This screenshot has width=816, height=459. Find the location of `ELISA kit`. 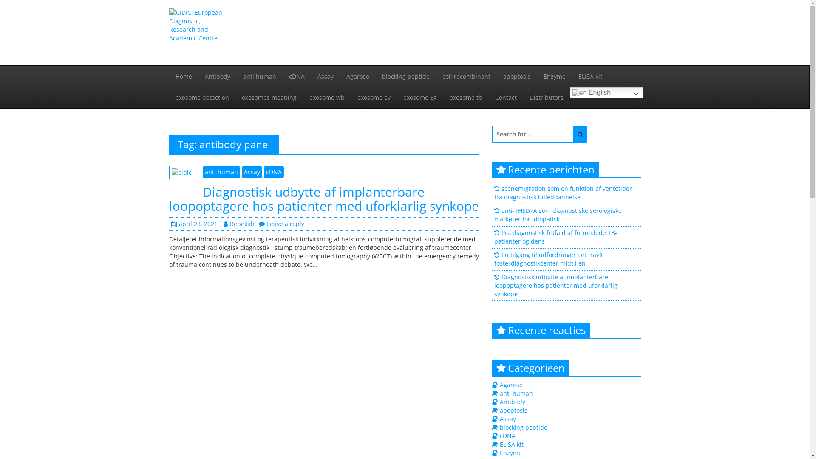

ELISA kit is located at coordinates (512, 445).